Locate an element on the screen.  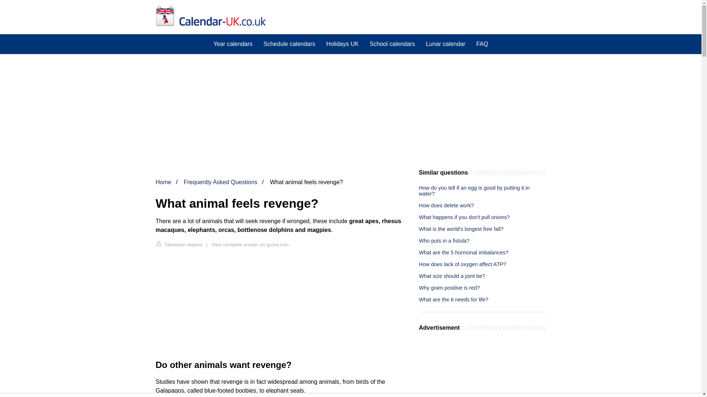
Schedule calendars is located at coordinates (289, 44).